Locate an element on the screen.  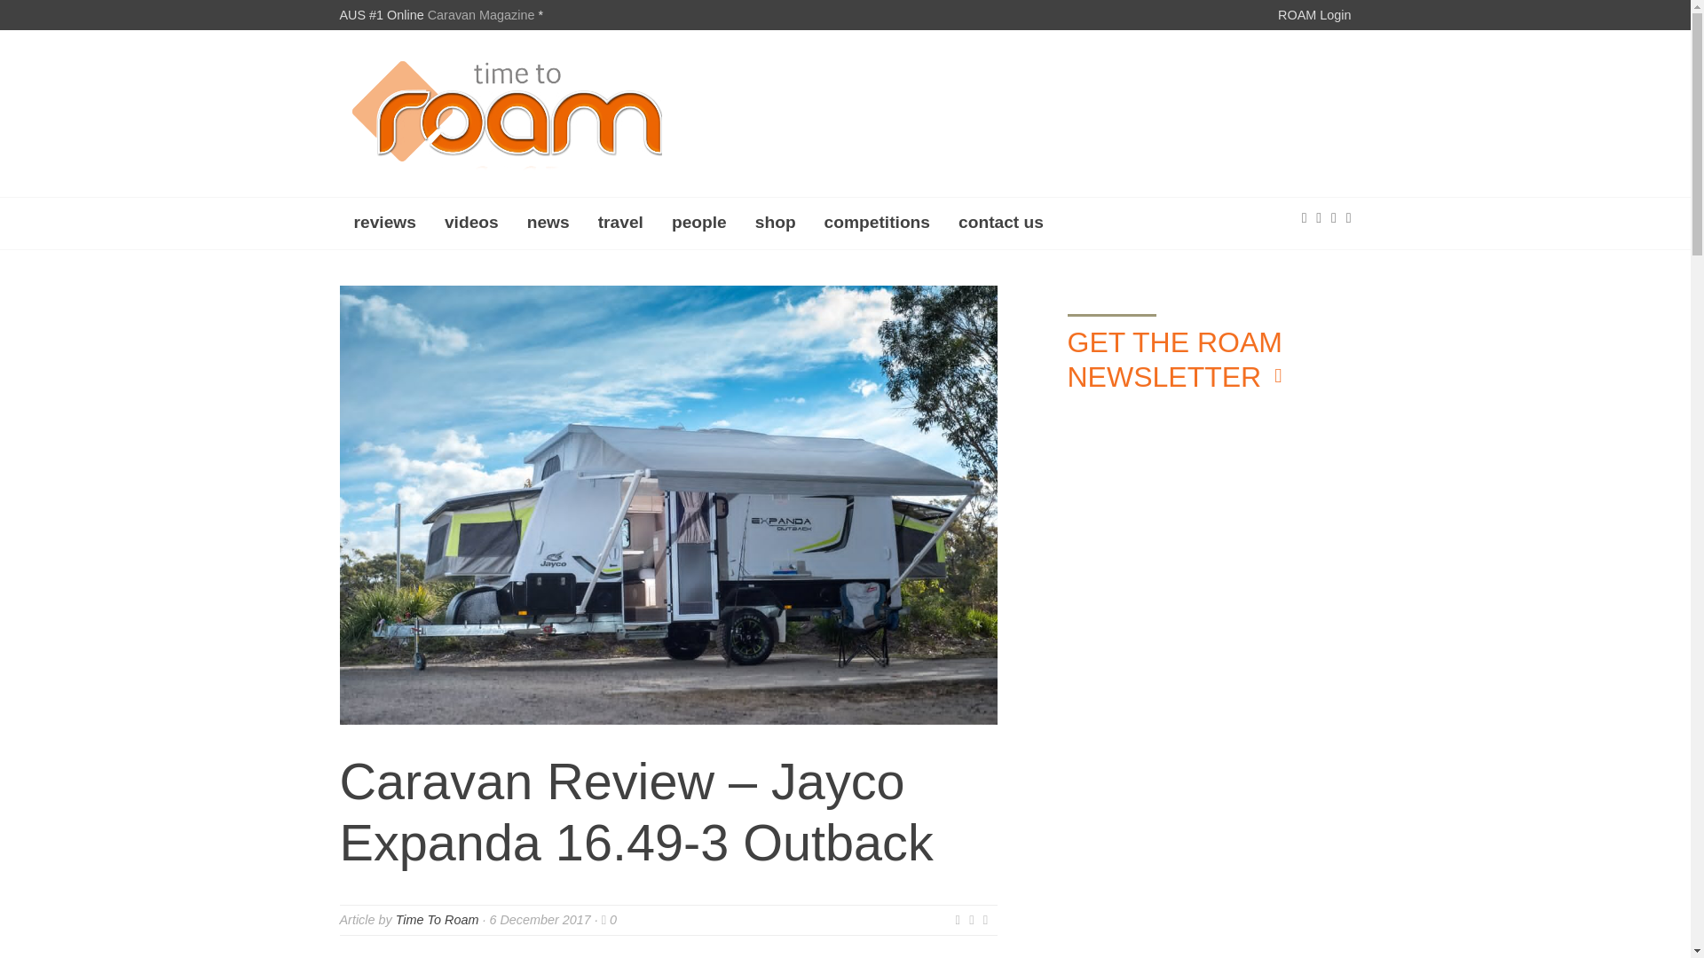
reviews is located at coordinates (383, 221).